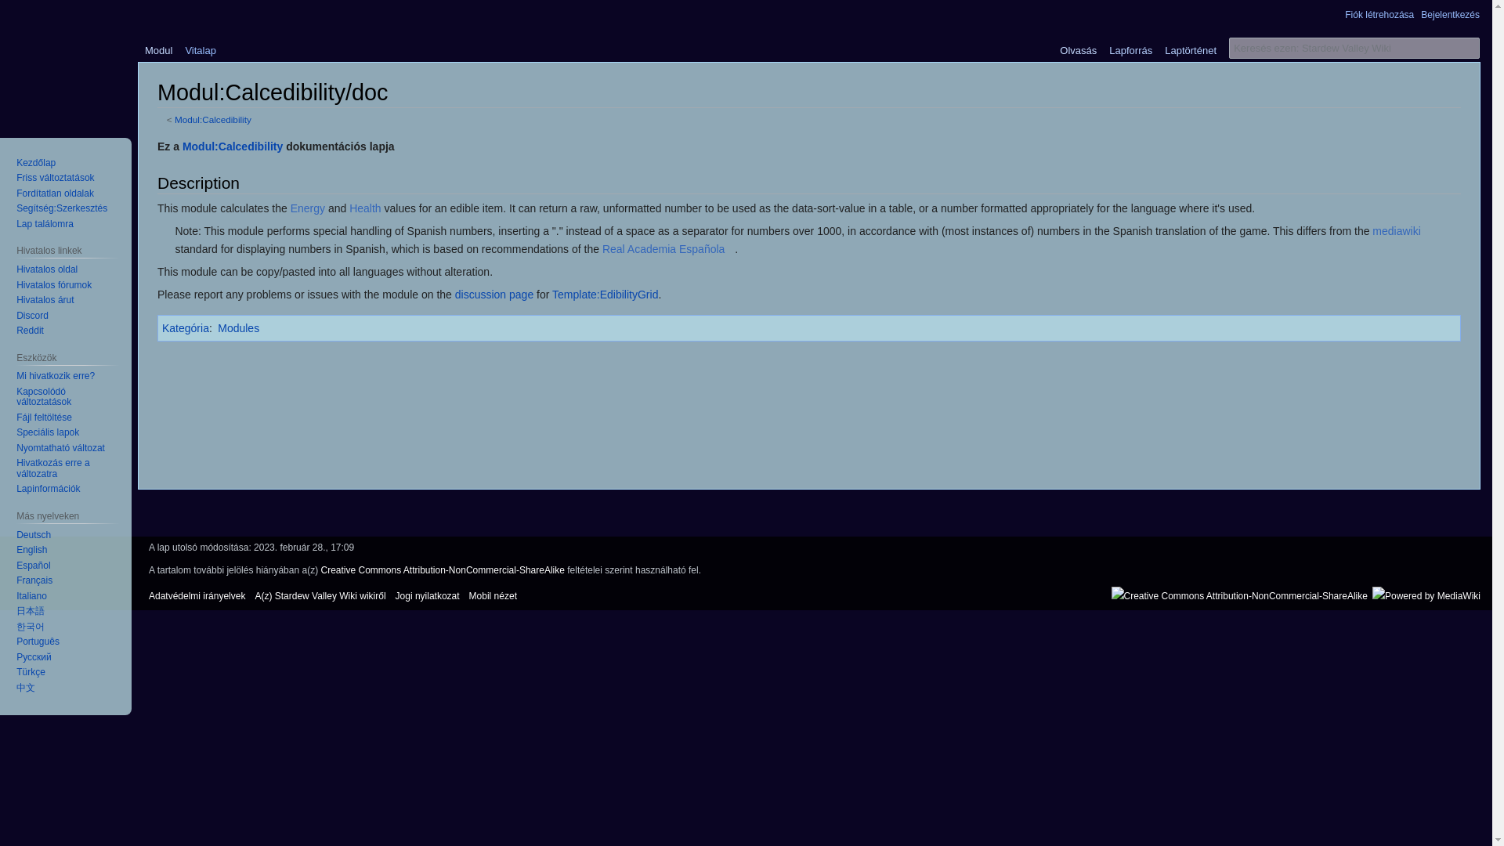 Image resolution: width=1504 pixels, height=846 pixels. Describe the element at coordinates (307, 208) in the screenshot. I see `Energy` at that location.